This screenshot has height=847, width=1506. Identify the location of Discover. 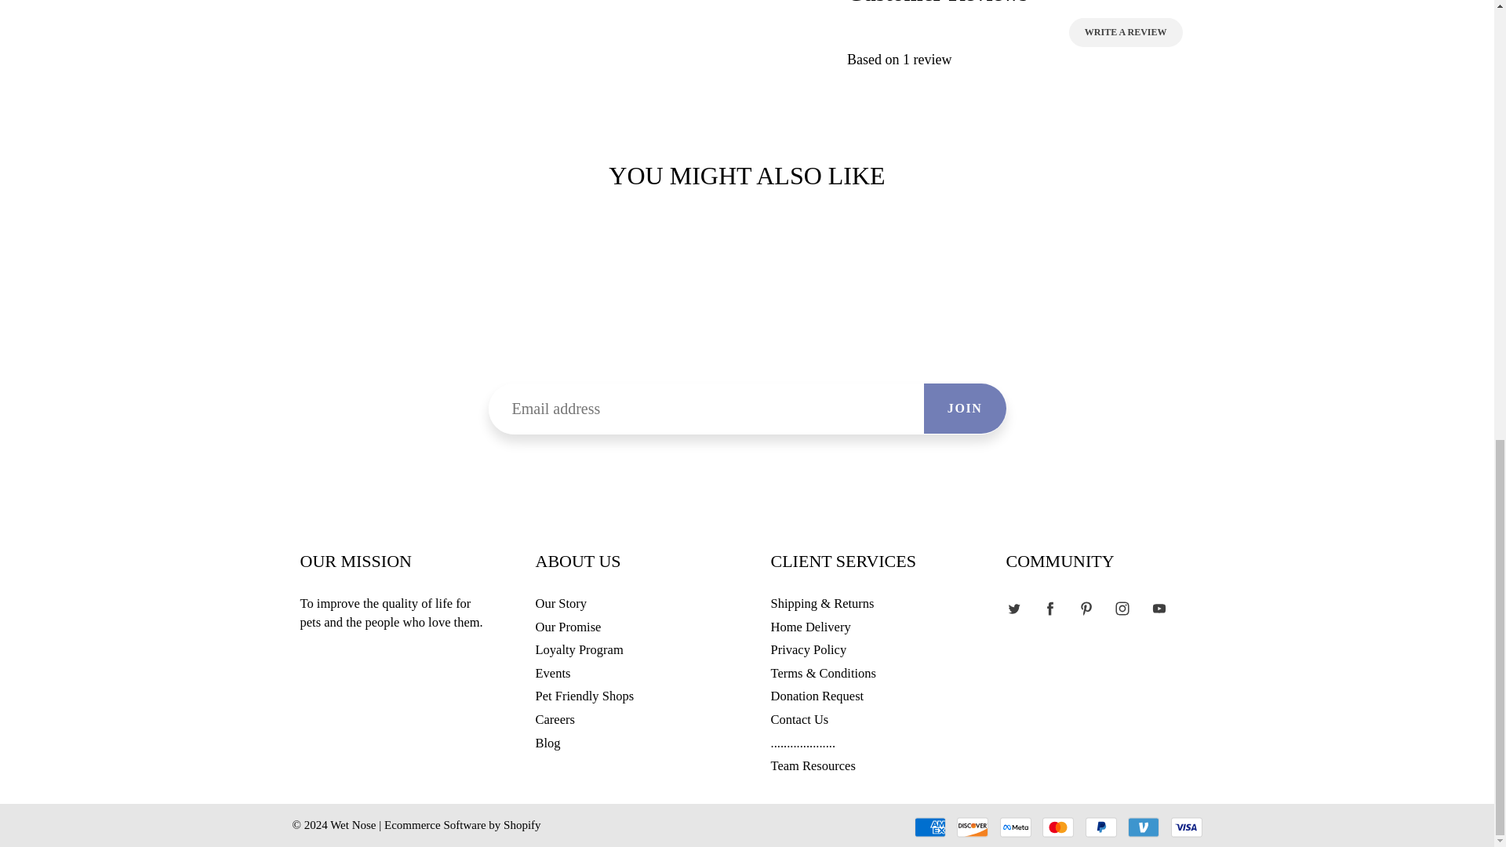
(972, 827).